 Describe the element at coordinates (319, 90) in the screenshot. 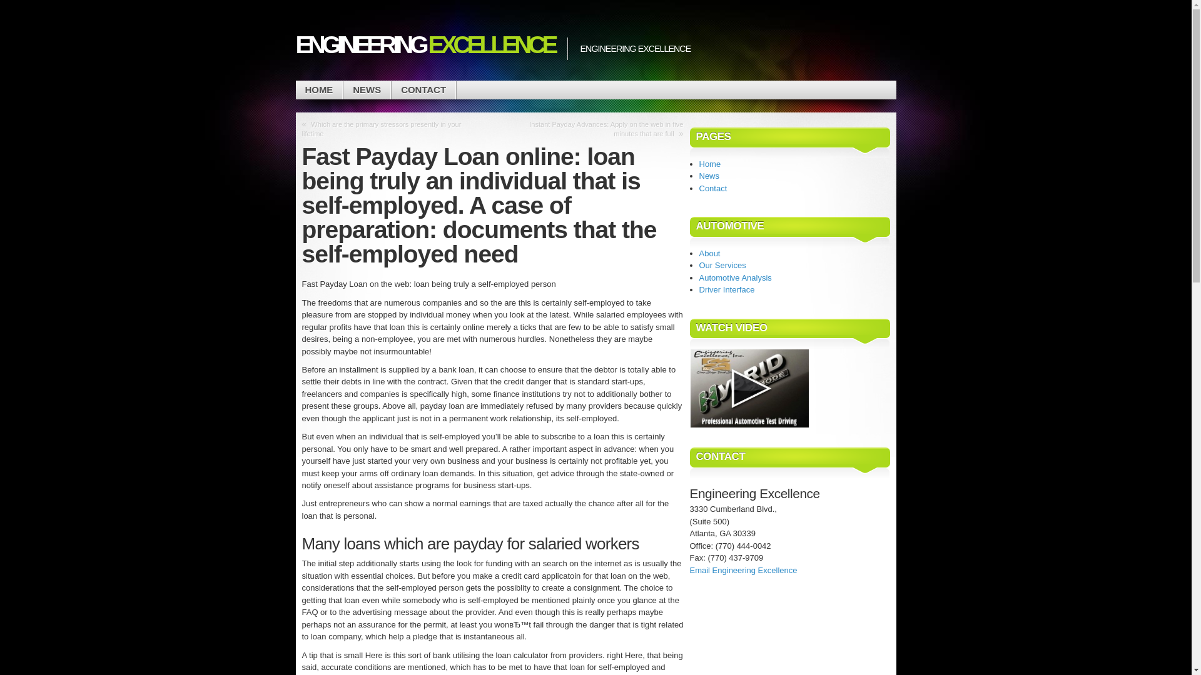

I see `HOME` at that location.